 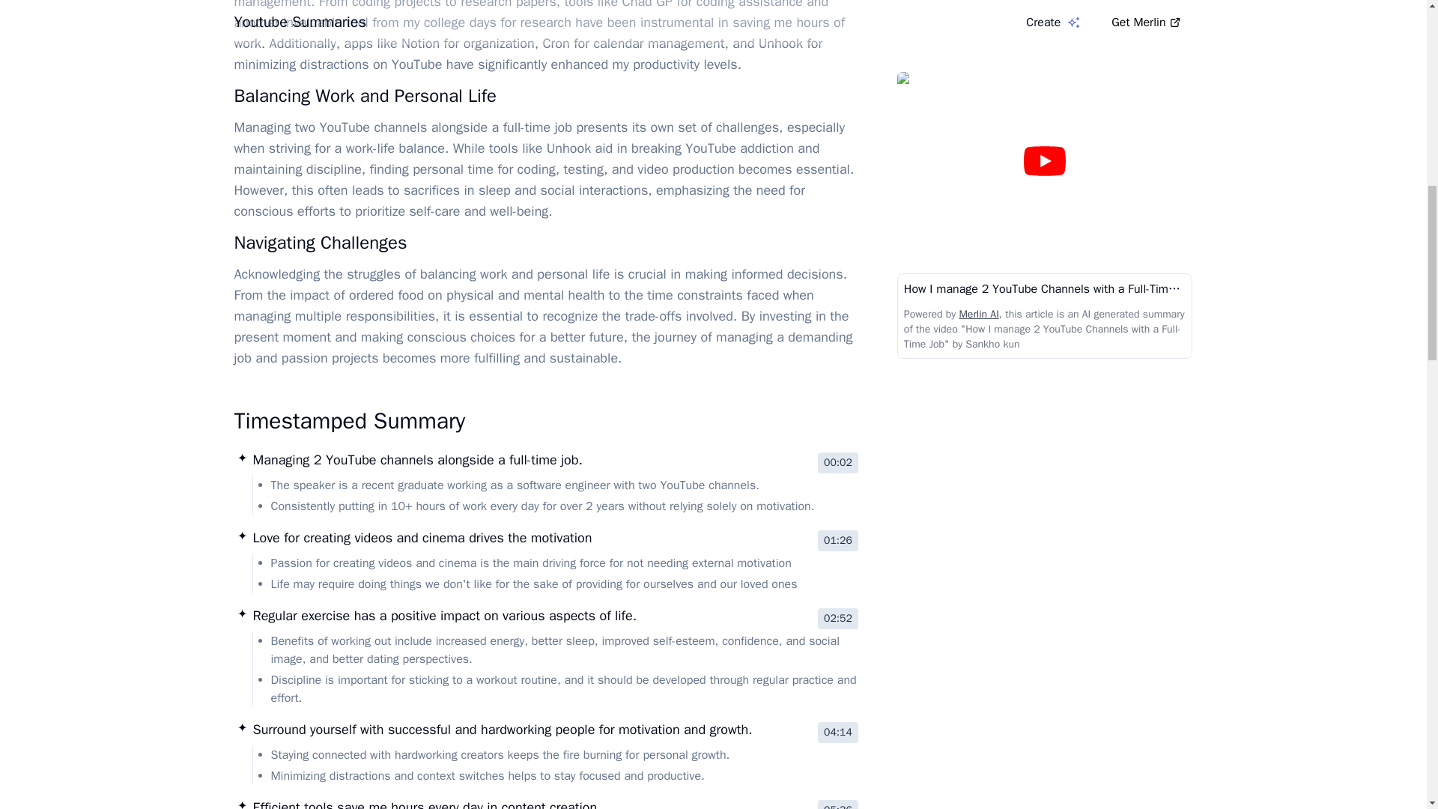 I want to click on 01:26, so click(x=838, y=541).